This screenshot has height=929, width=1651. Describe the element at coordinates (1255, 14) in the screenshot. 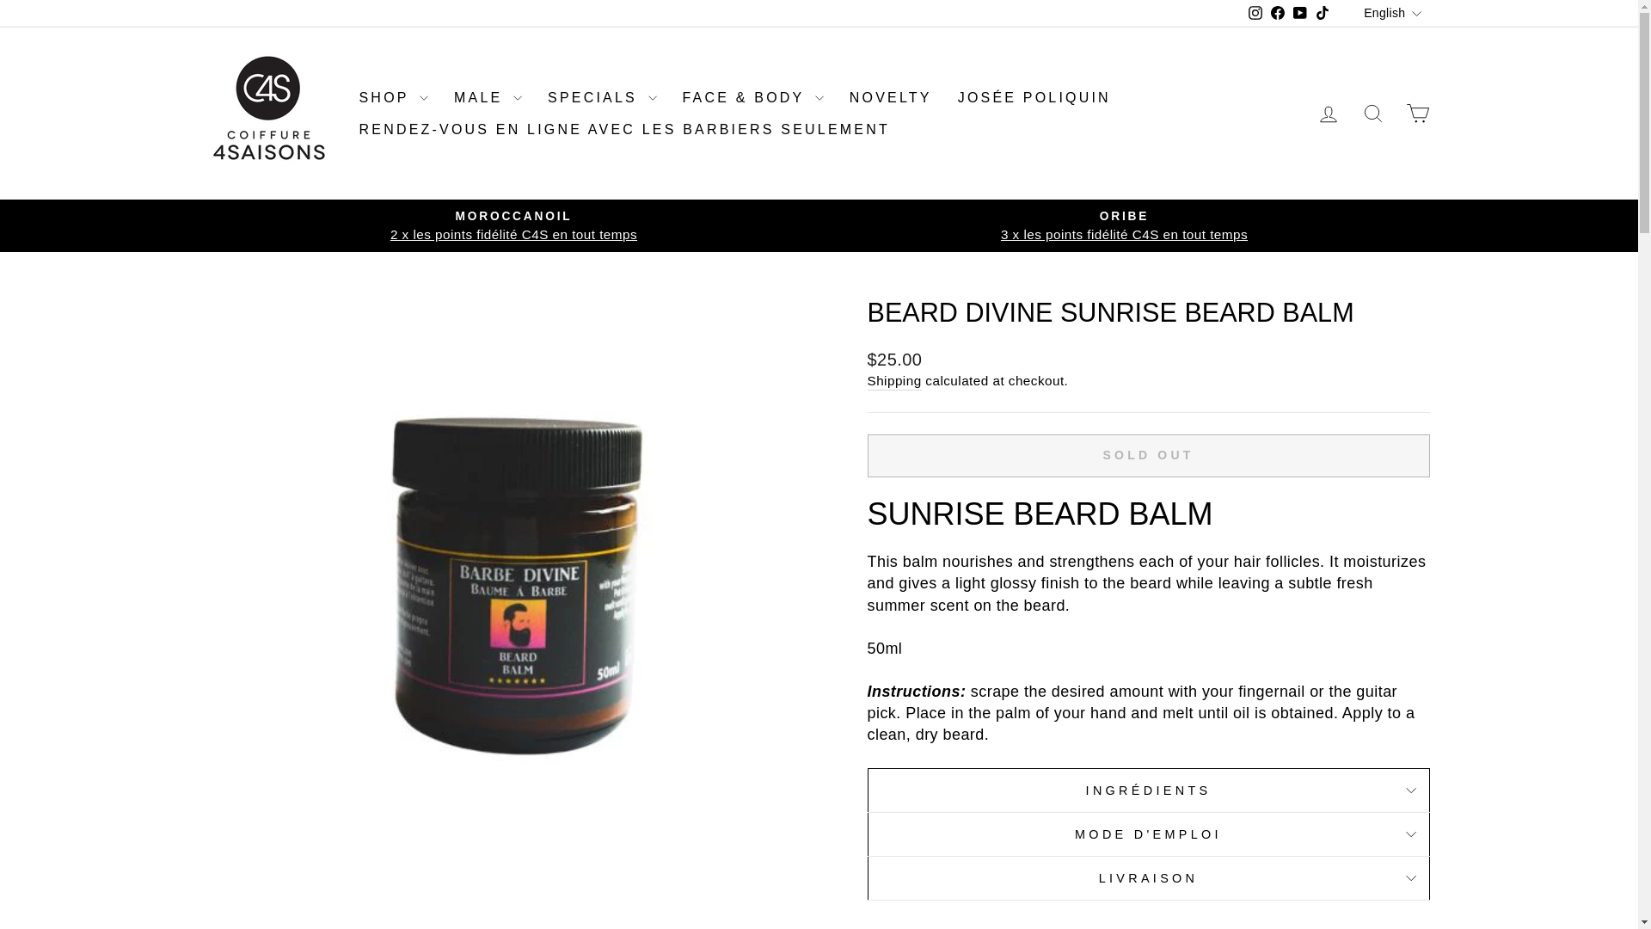

I see `Coiffurec4s on Instagram` at that location.